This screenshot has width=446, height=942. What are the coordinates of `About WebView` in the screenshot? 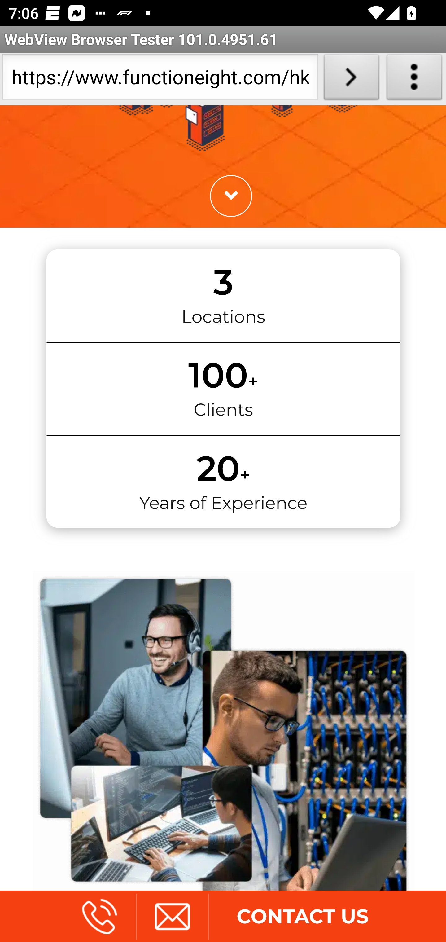 It's located at (414, 79).